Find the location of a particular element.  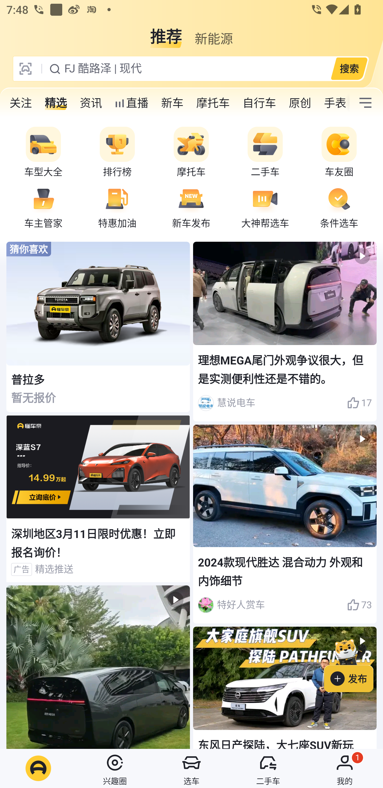

发布 is located at coordinates (353, 664).